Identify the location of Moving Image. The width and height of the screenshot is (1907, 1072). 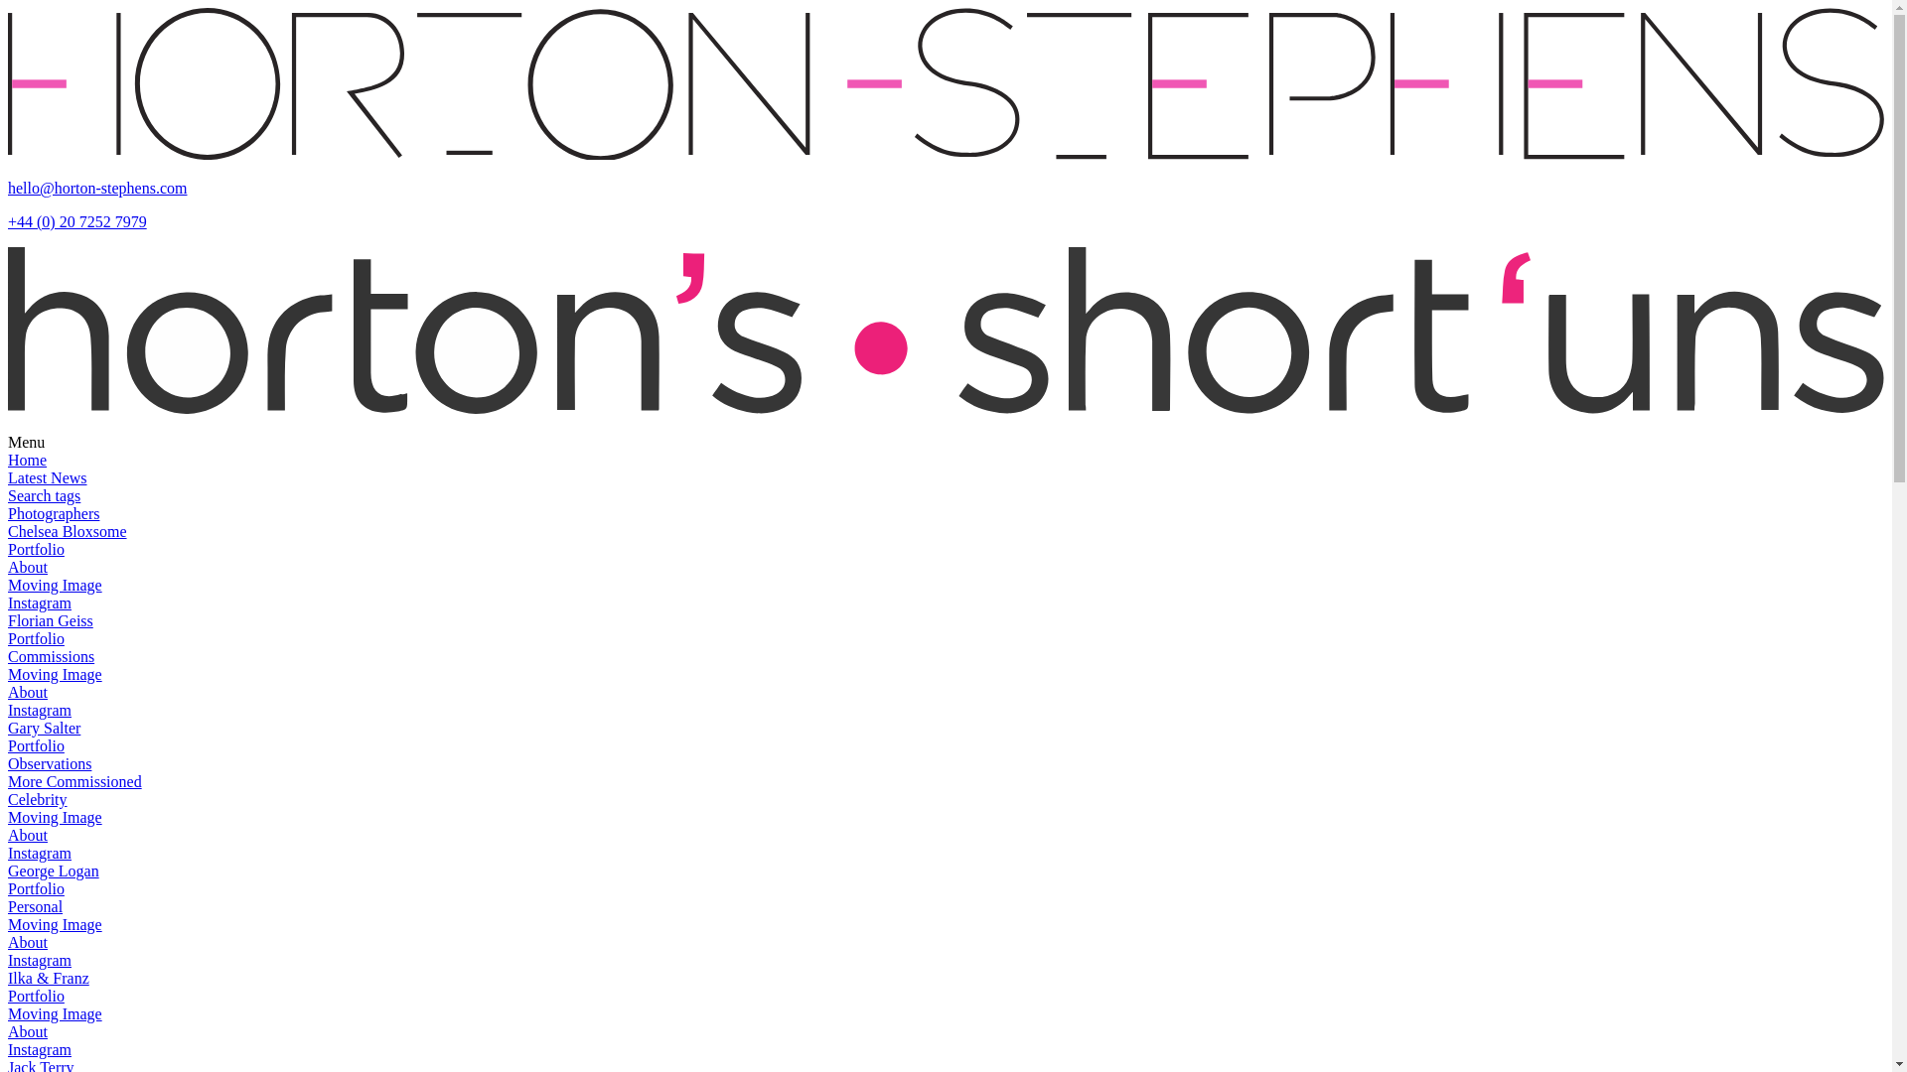
(55, 924).